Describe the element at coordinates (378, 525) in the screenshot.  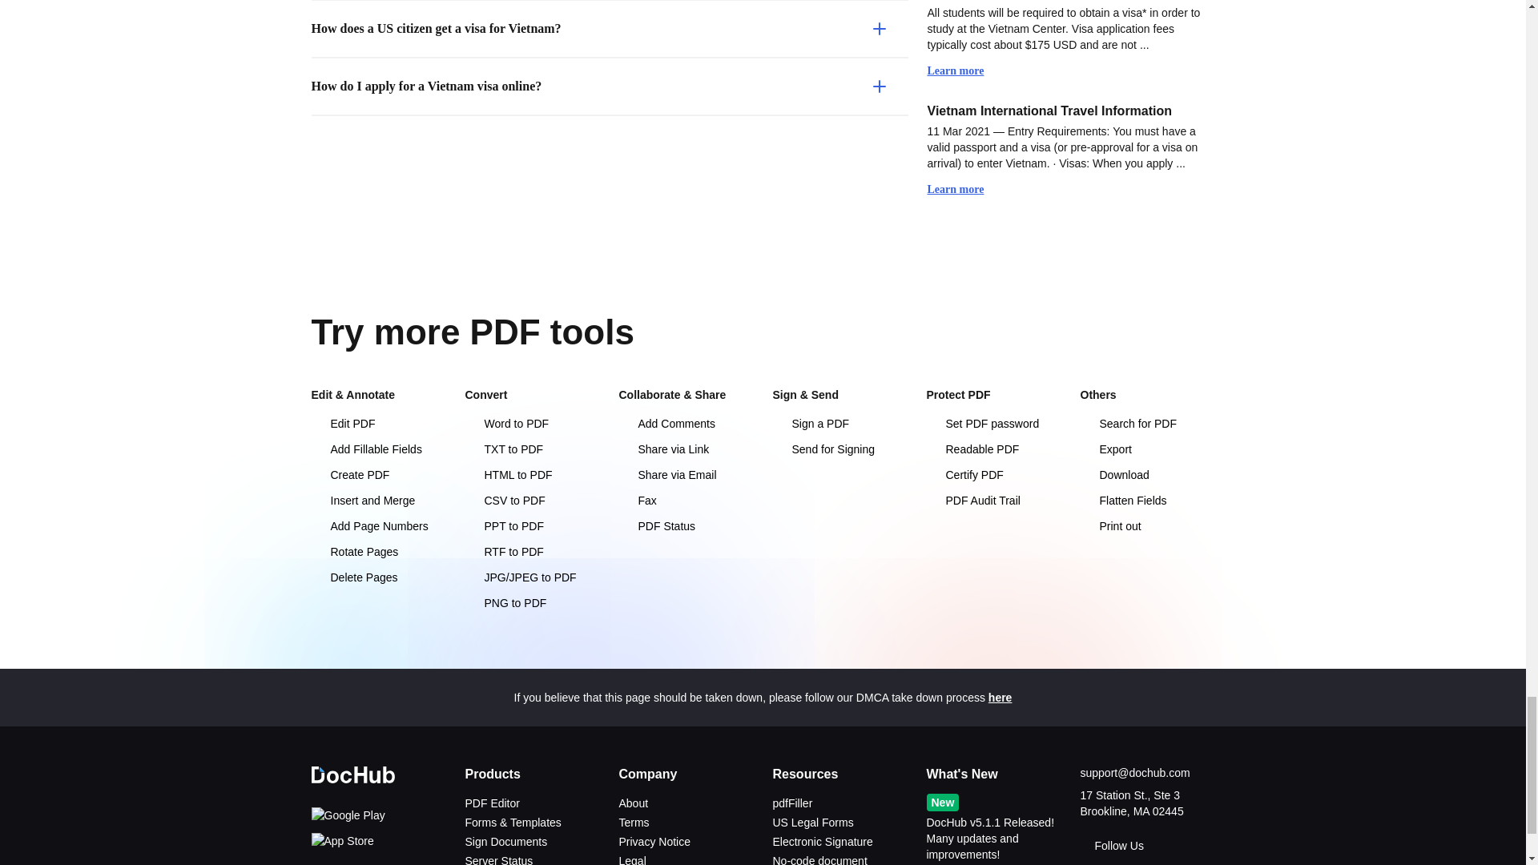
I see `Add Page Numbers` at that location.